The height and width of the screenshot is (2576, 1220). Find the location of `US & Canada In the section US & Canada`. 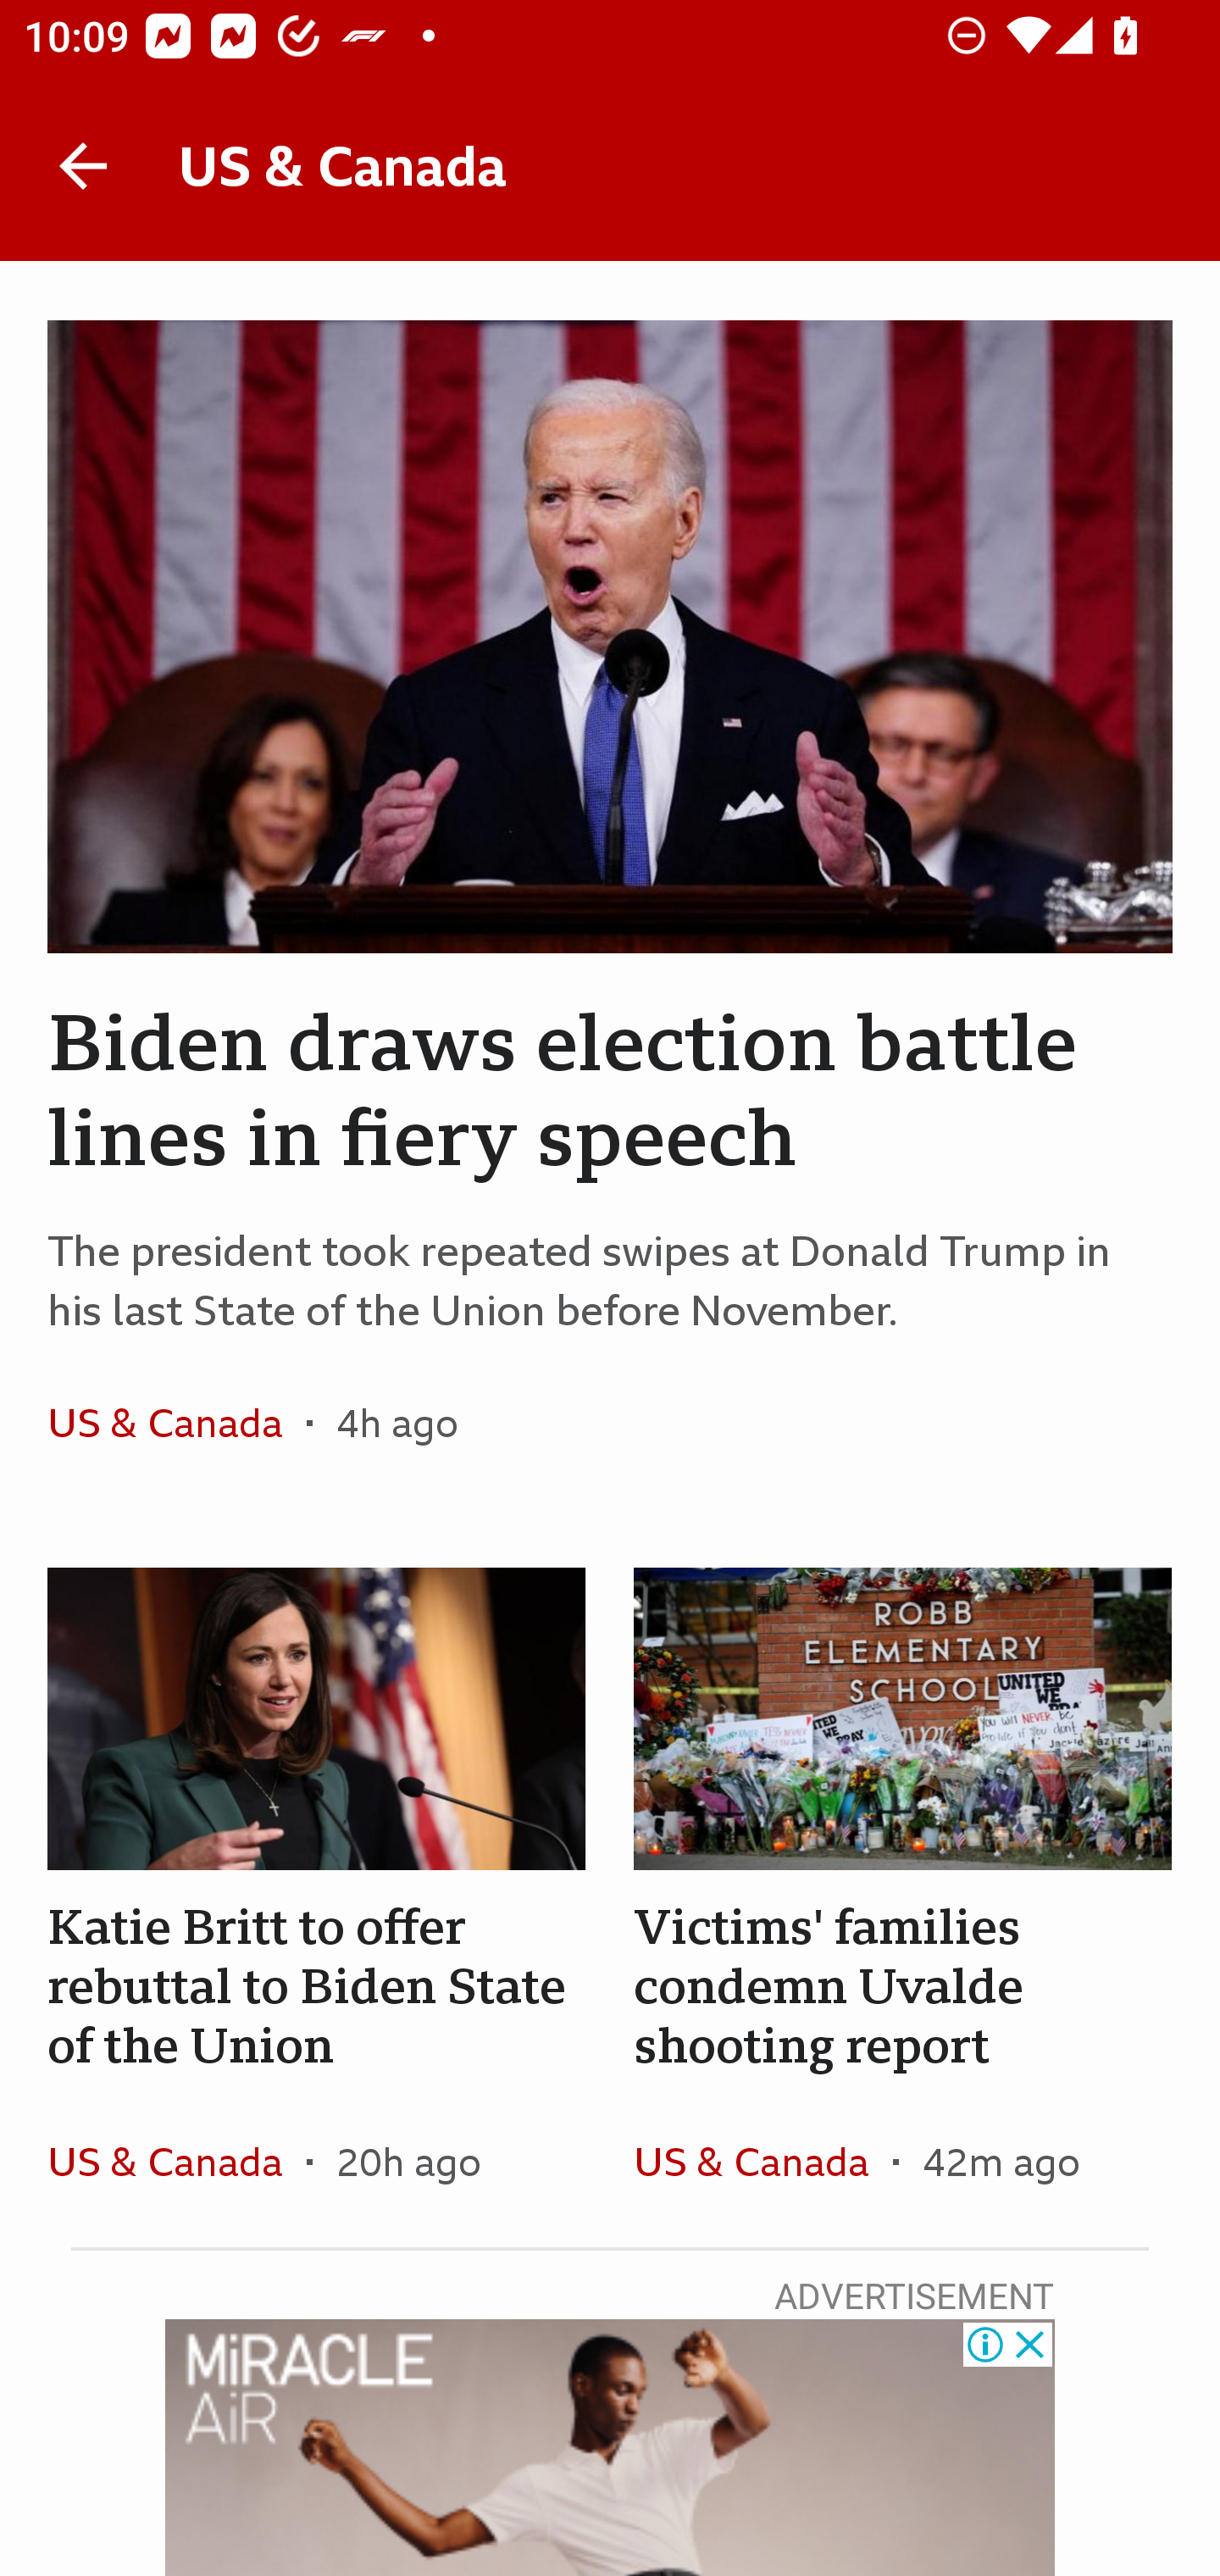

US & Canada In the section US & Canada is located at coordinates (176, 2161).